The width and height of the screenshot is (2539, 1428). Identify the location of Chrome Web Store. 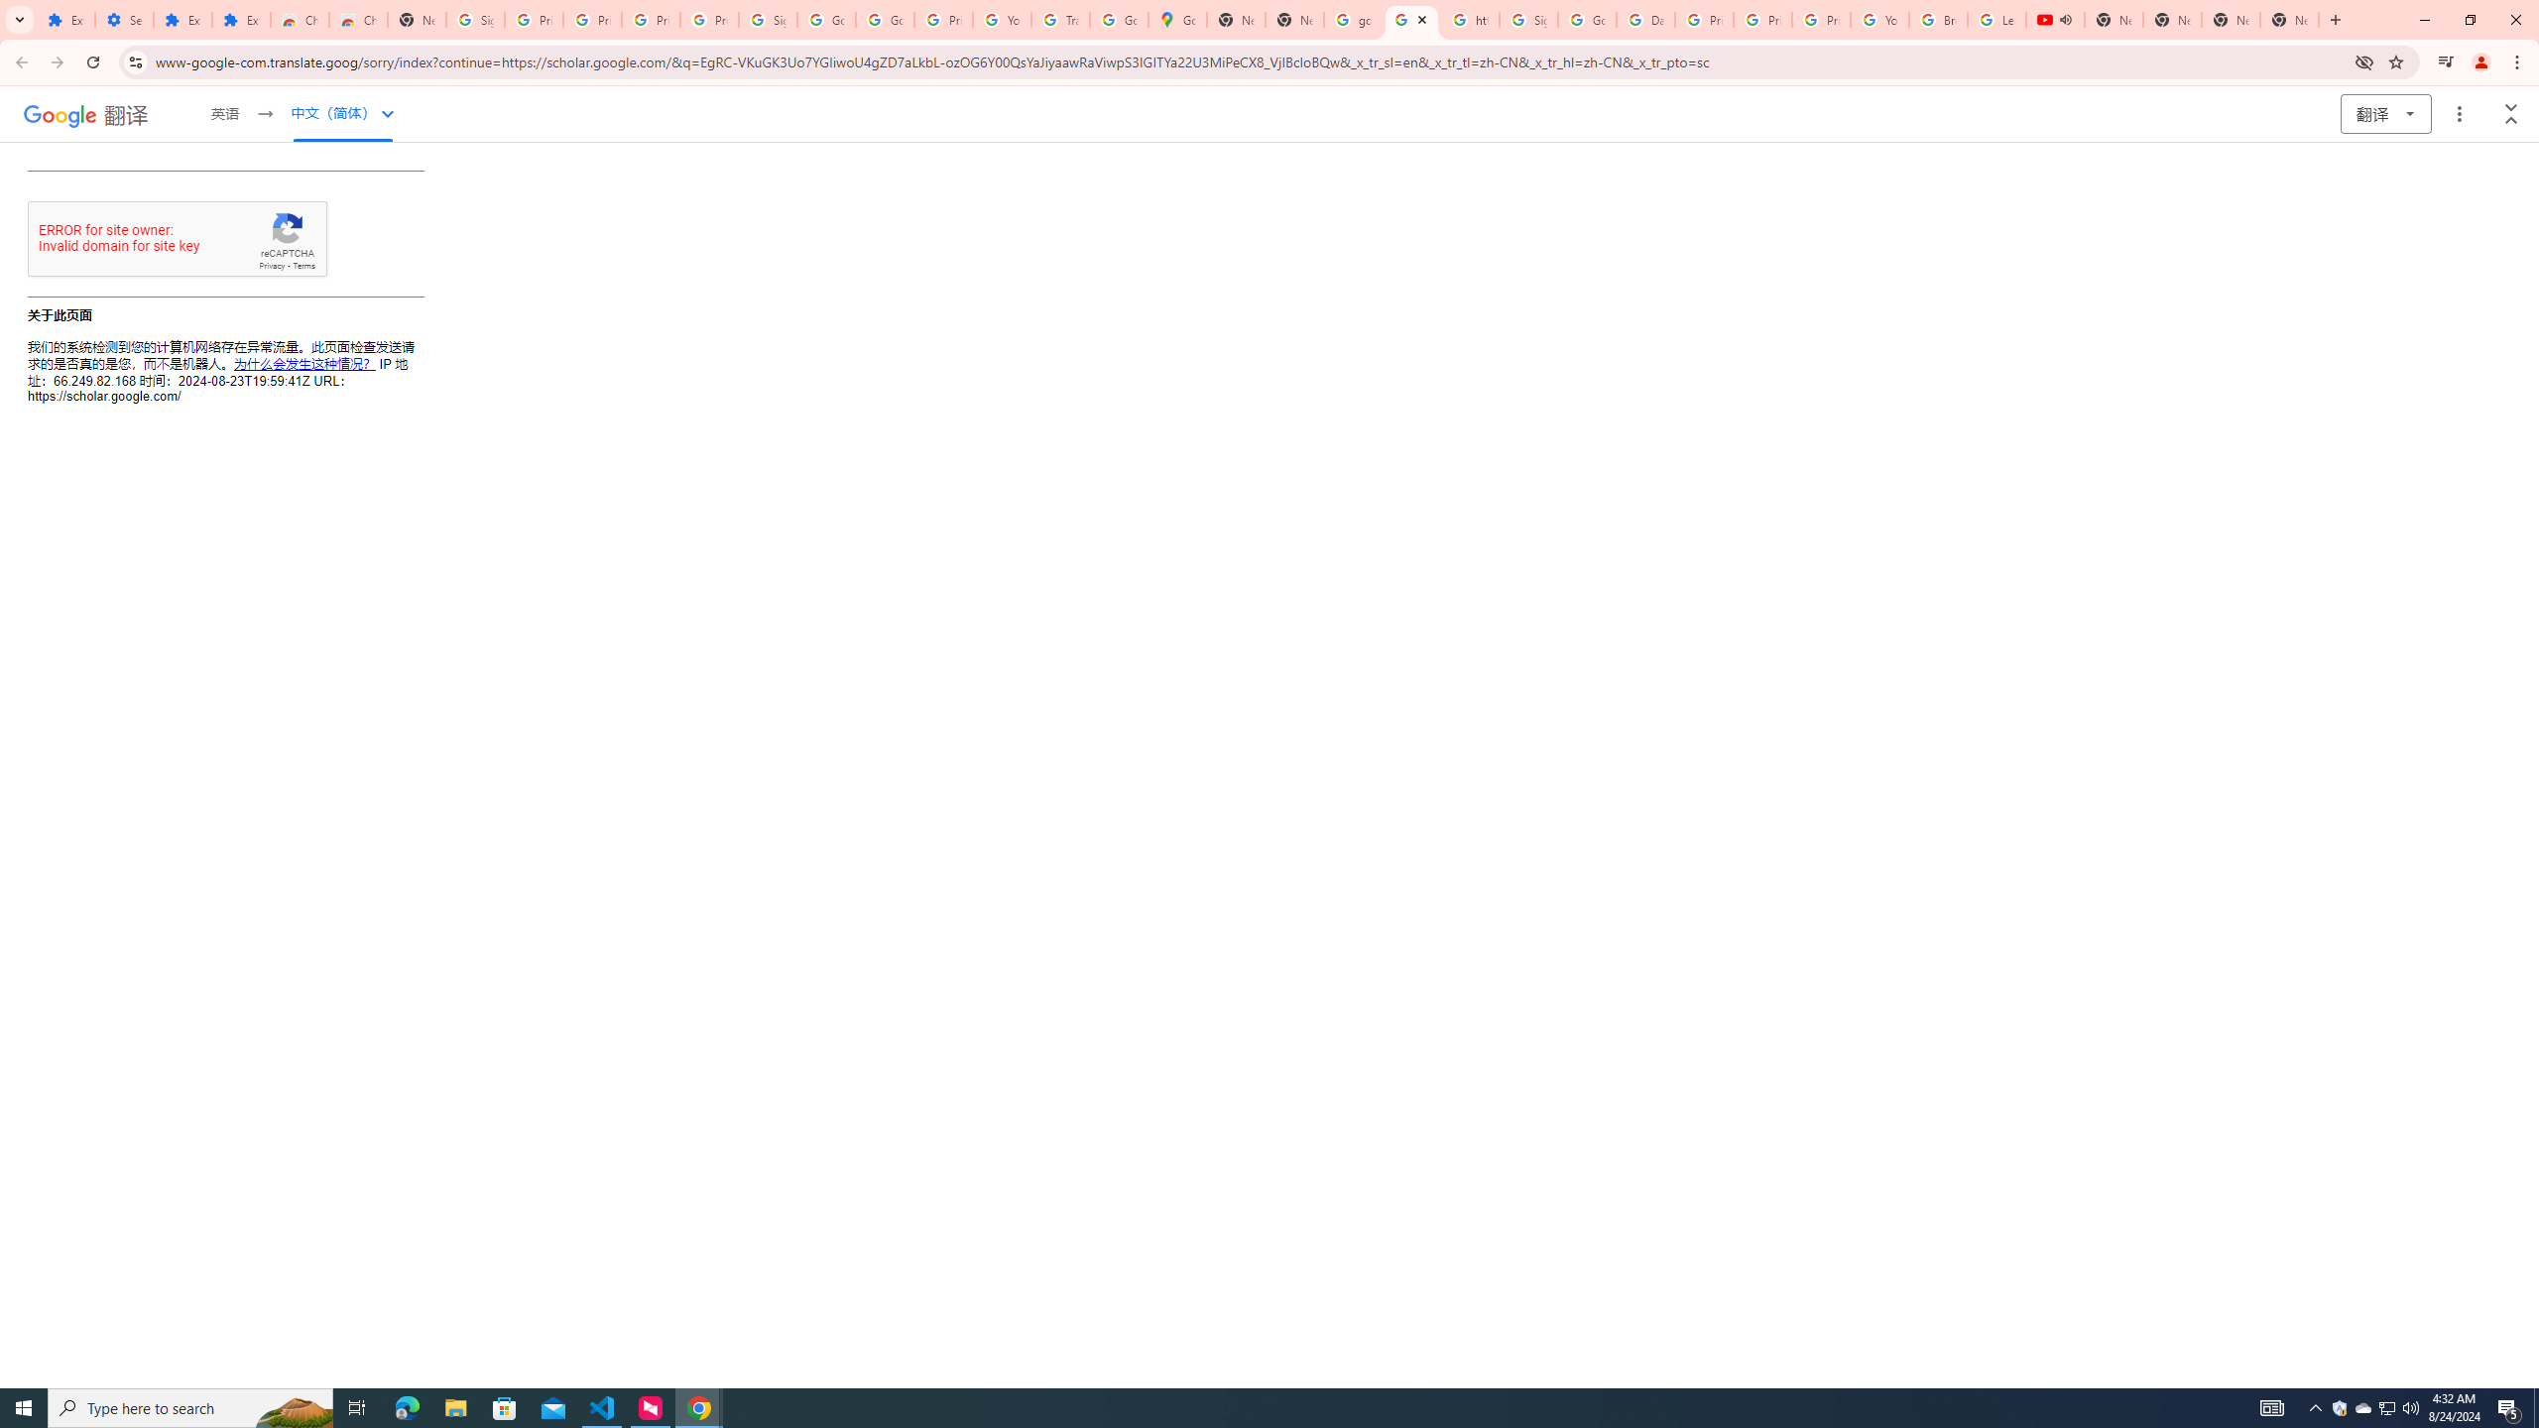
(300, 20).